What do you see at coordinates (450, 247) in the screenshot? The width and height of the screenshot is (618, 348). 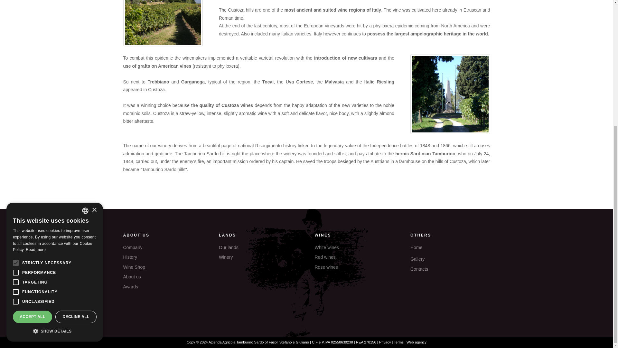 I see `Home` at bounding box center [450, 247].